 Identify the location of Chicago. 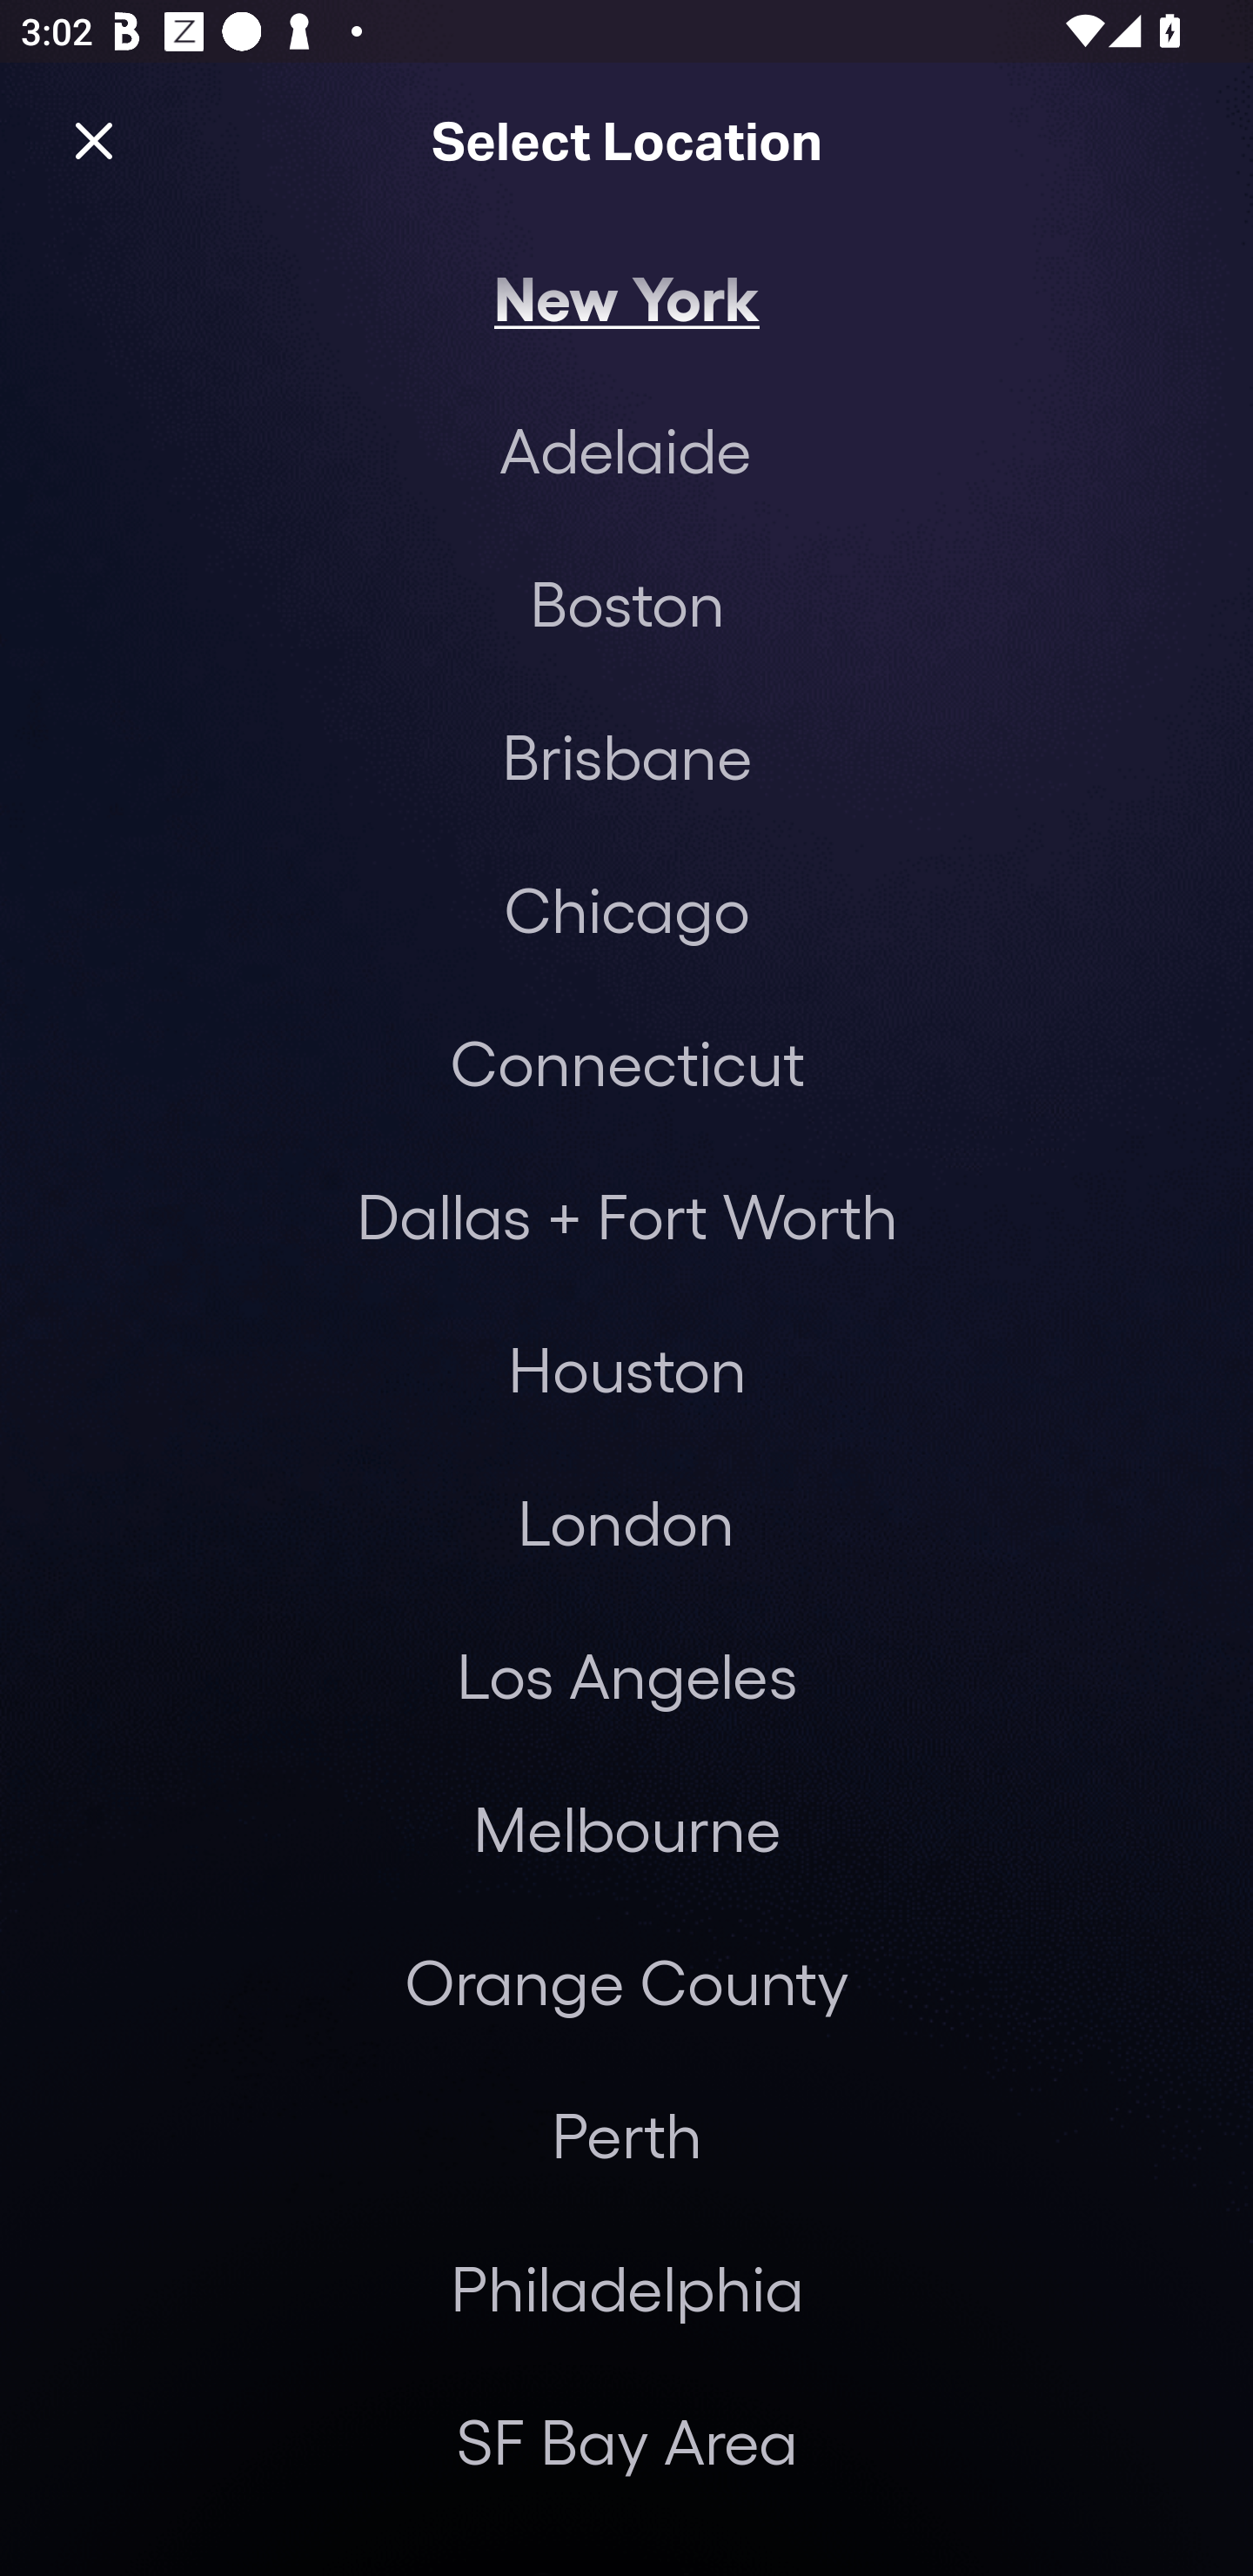
(626, 909).